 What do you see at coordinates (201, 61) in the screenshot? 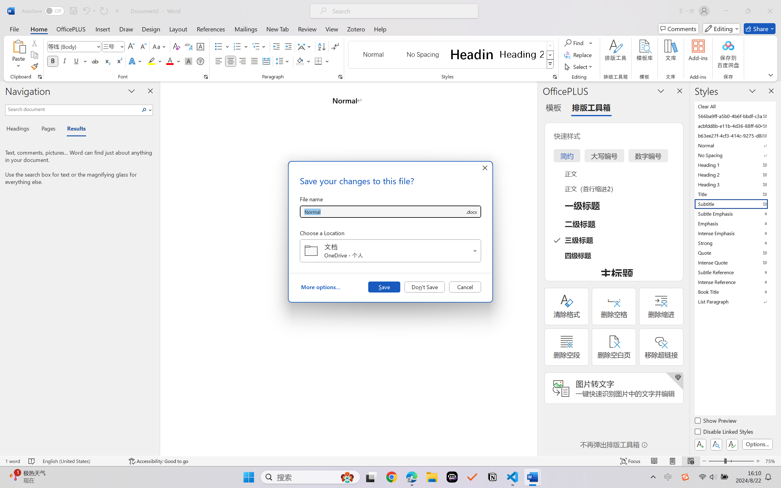
I see `Enclose Characters...` at bounding box center [201, 61].